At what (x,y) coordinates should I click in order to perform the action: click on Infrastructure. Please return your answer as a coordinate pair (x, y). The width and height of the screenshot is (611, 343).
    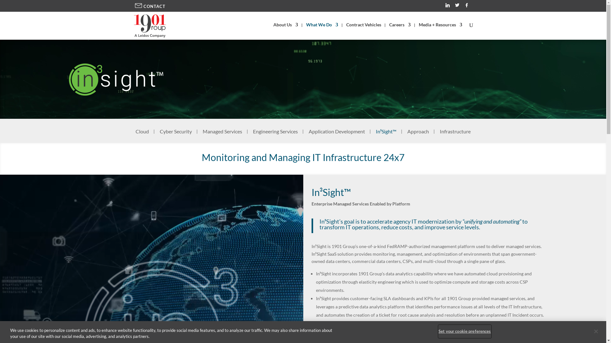
    Looking at the image, I should click on (455, 136).